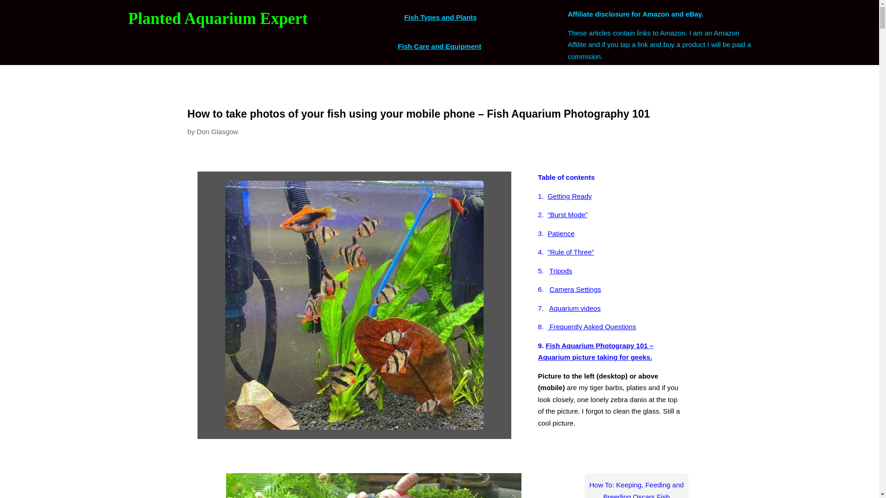  Describe the element at coordinates (218, 18) in the screenshot. I see `Planted Aquarium Expert` at that location.